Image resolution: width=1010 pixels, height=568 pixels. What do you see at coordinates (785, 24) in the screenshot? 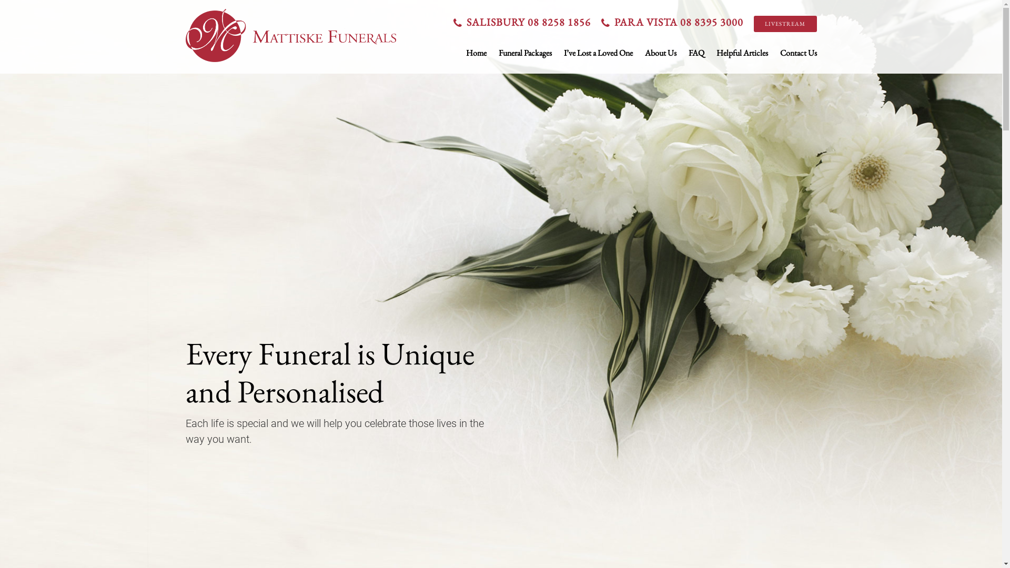
I see `LIVESTREAM` at bounding box center [785, 24].